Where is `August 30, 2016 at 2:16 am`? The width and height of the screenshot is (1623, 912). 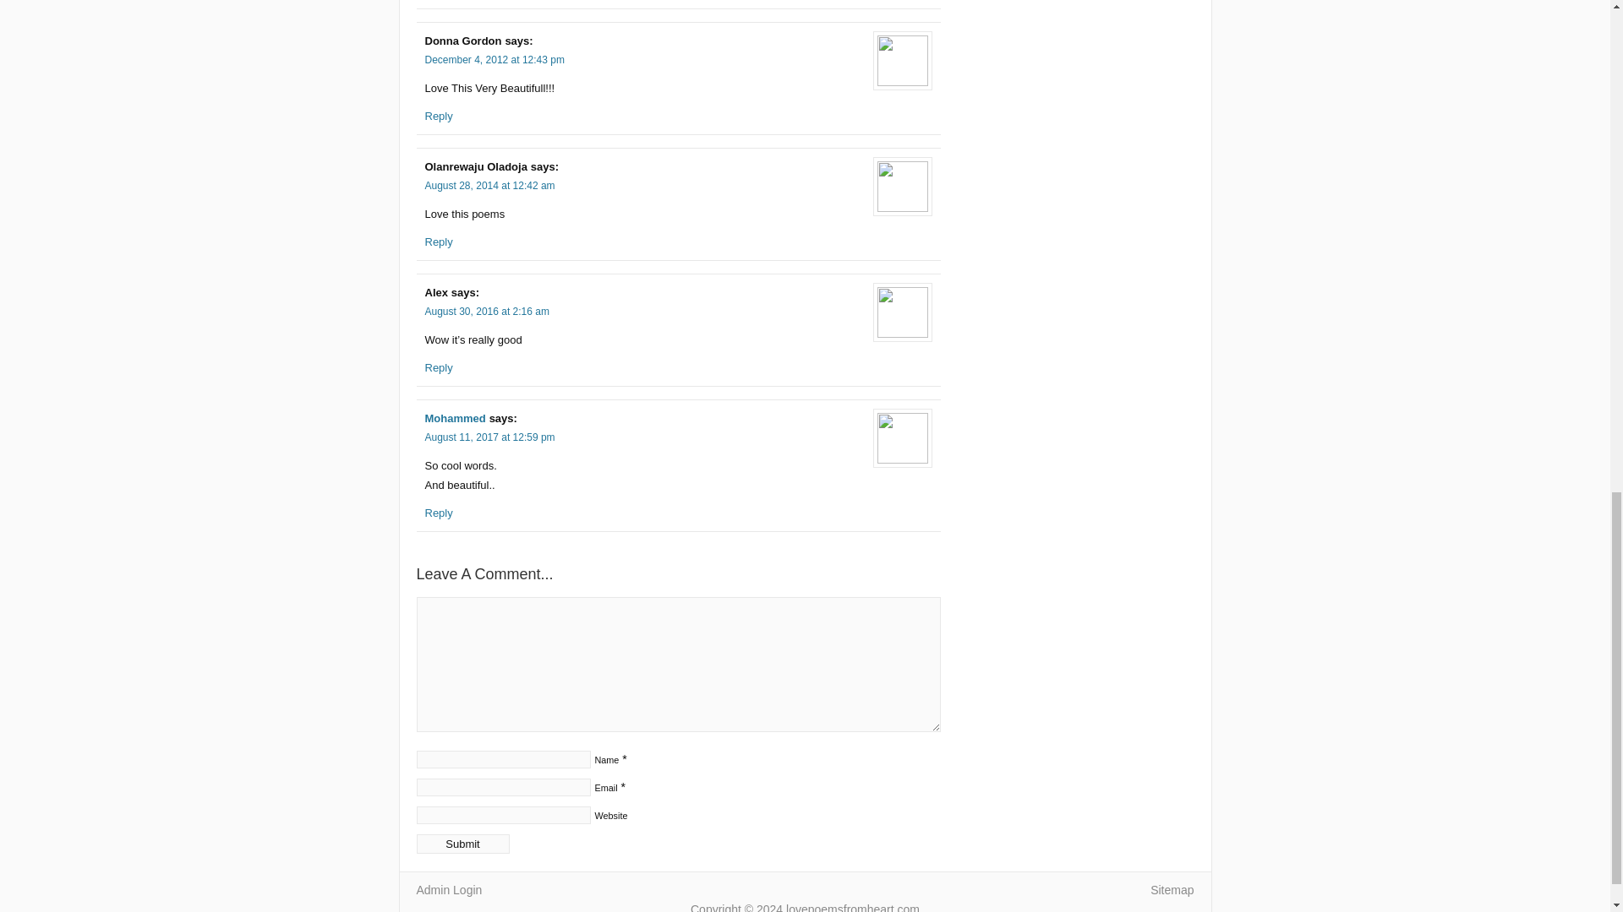
August 30, 2016 at 2:16 am is located at coordinates (485, 311).